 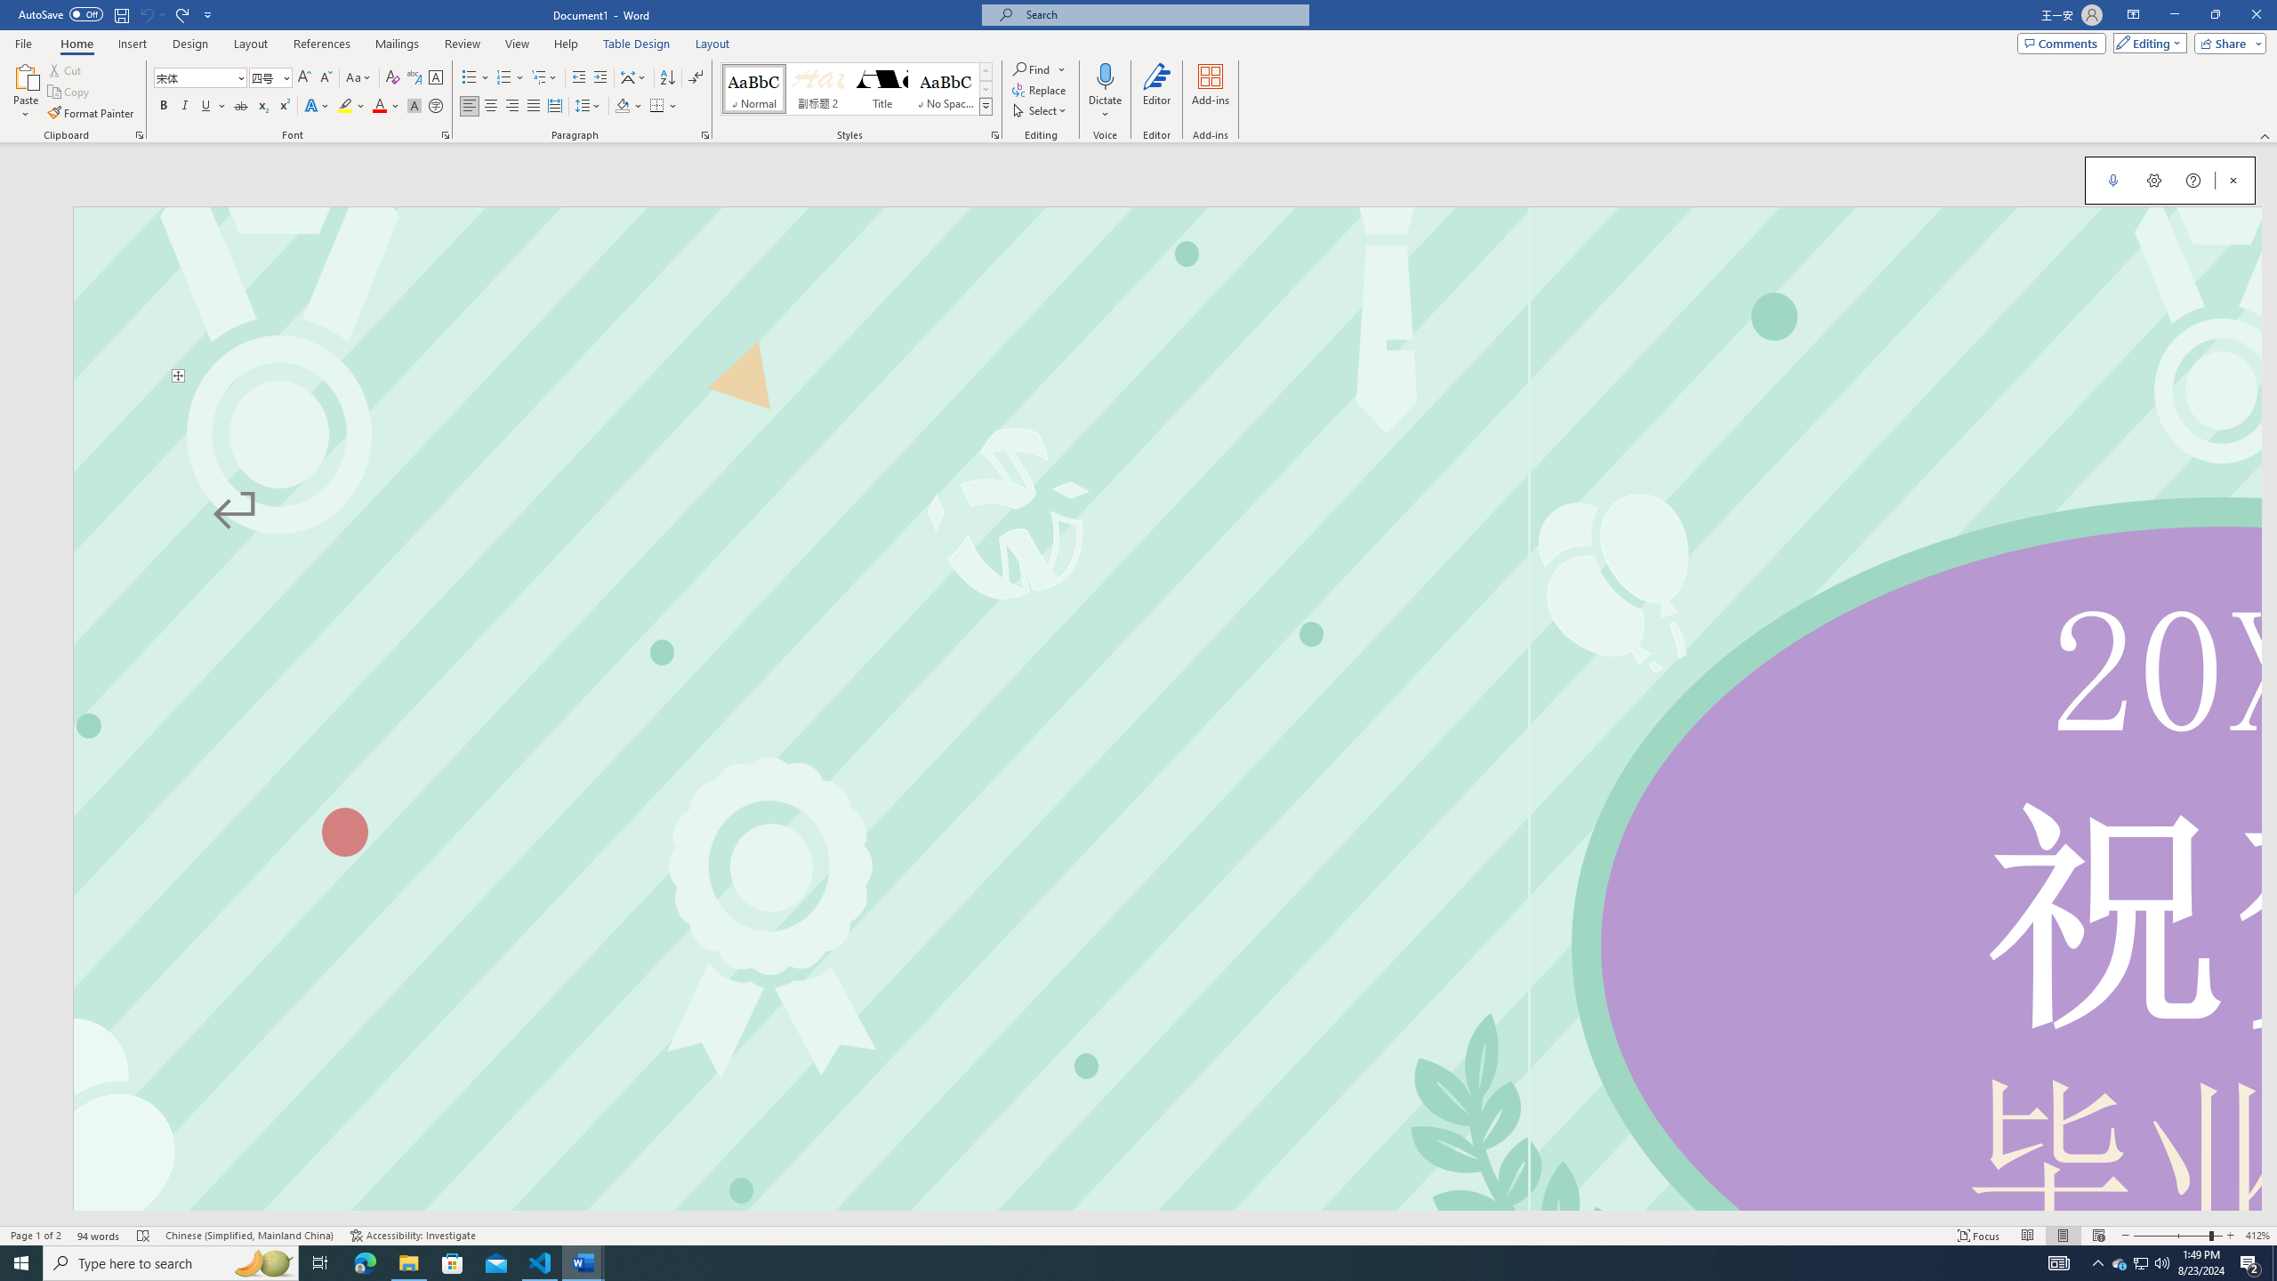 I want to click on Cut, so click(x=66, y=69).